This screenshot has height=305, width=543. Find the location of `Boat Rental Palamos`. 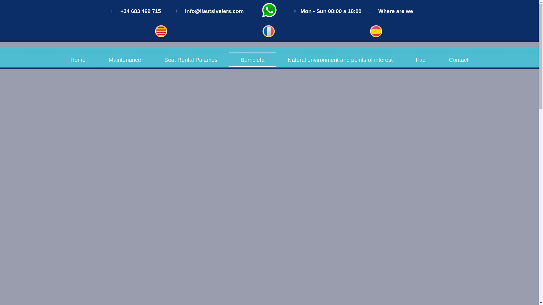

Boat Rental Palamos is located at coordinates (191, 60).